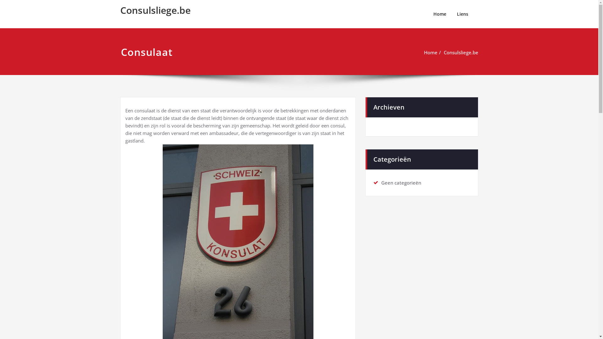 The image size is (603, 339). Describe the element at coordinates (440, 14) in the screenshot. I see `Home` at that location.